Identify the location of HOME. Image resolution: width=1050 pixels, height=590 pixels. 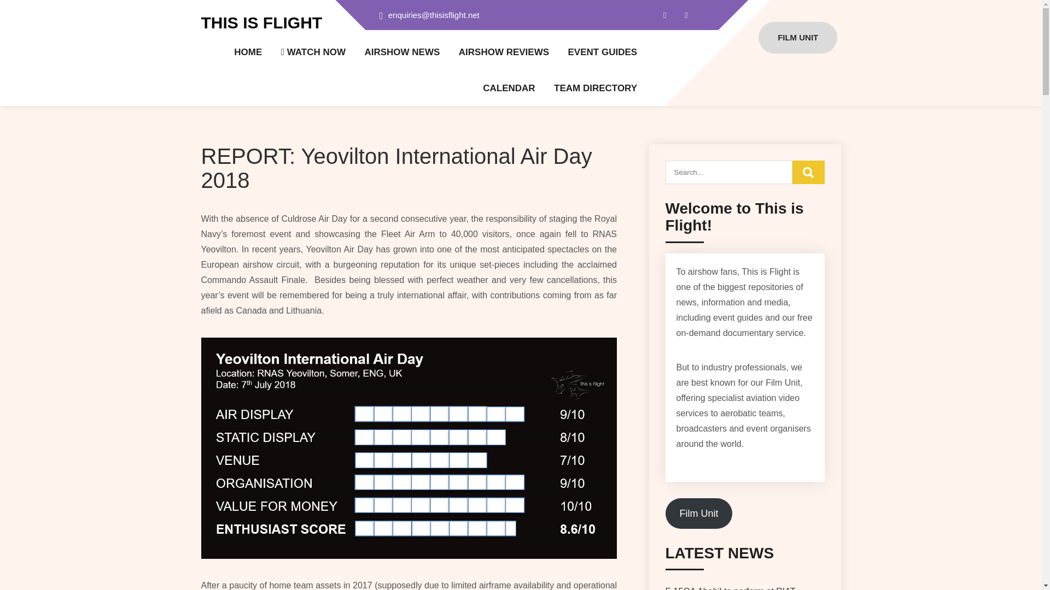
(248, 52).